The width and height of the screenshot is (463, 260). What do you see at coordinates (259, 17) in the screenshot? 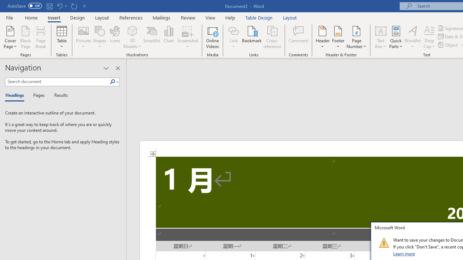
I see `Table Design` at bounding box center [259, 17].